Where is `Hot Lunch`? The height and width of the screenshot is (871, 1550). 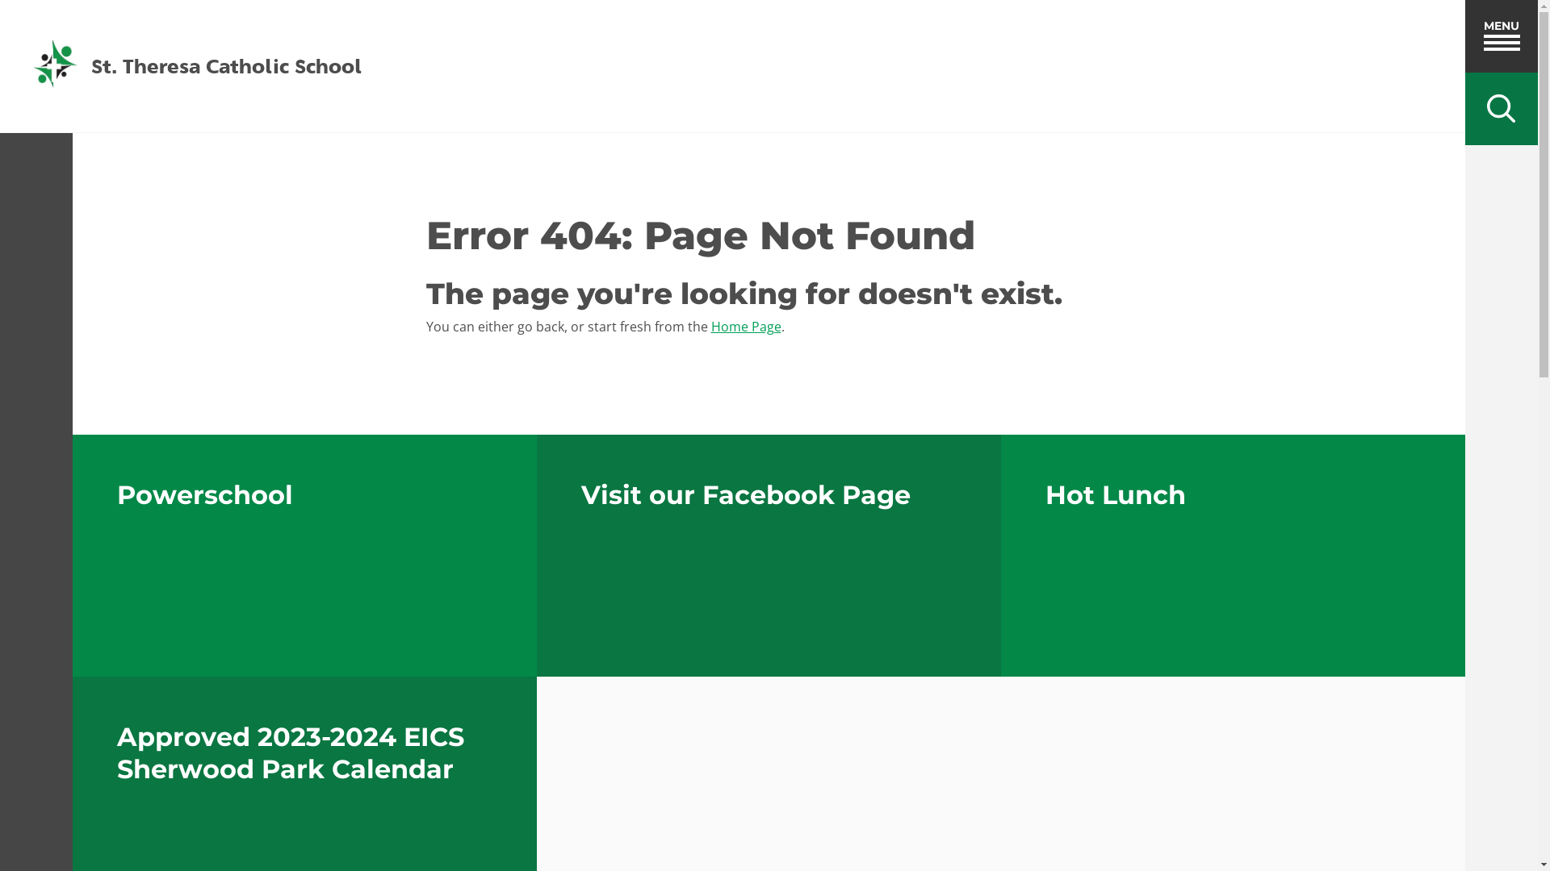
Hot Lunch is located at coordinates (1234, 556).